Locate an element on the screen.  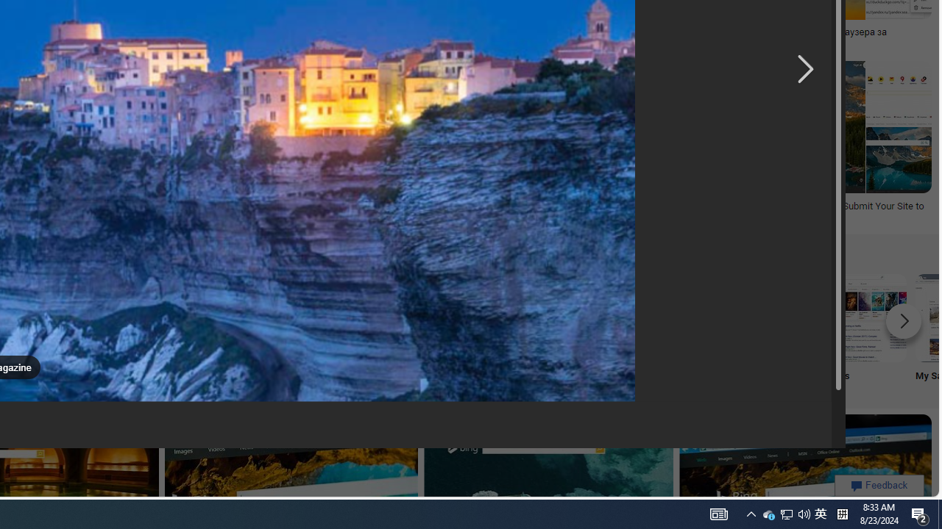
Bing Search Bar Install Bar Install is located at coordinates (280, 331).